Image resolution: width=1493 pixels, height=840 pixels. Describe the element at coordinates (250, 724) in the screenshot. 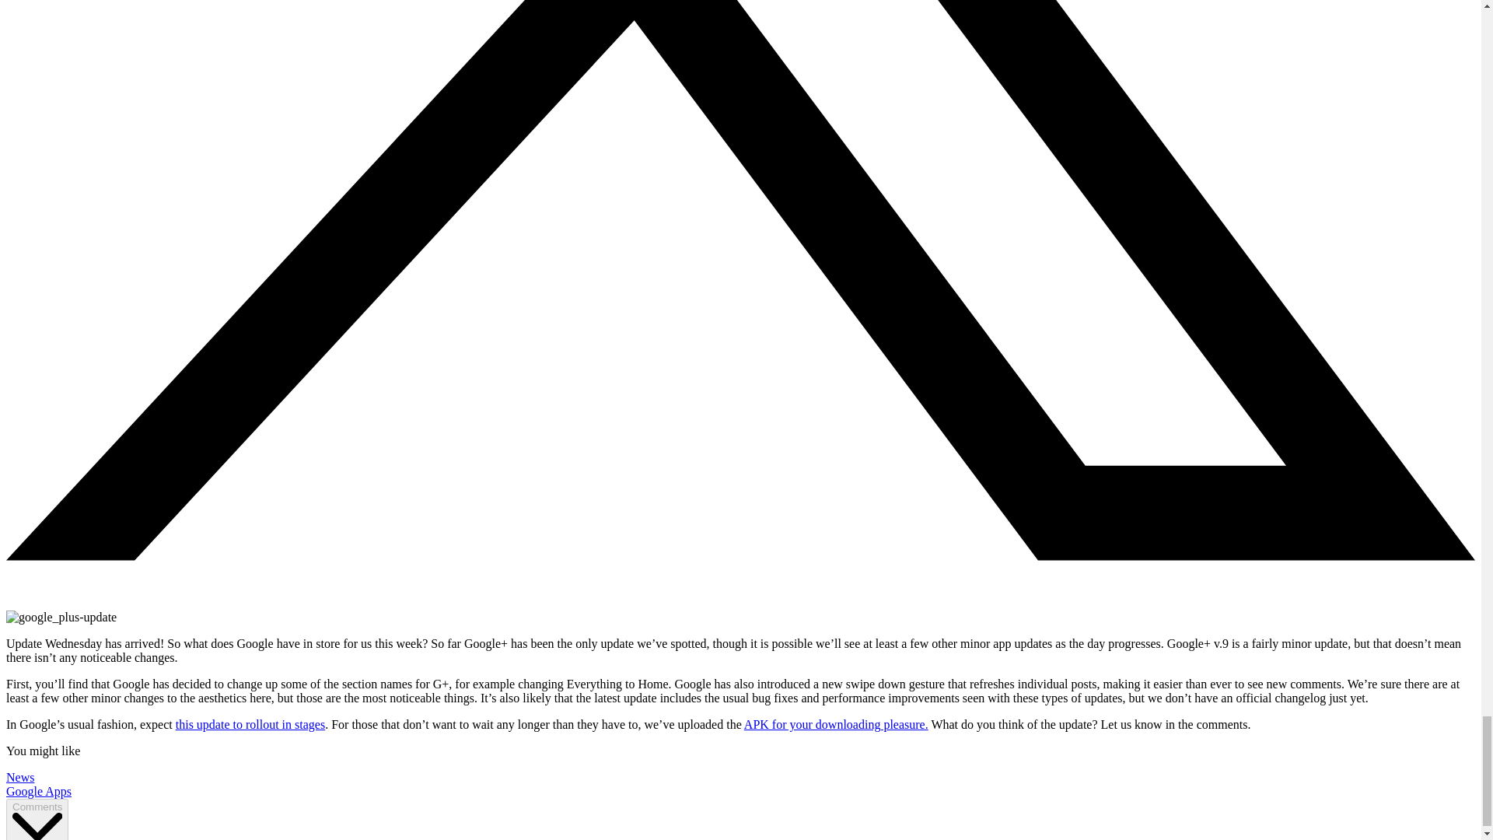

I see `this update to rollout in stages` at that location.